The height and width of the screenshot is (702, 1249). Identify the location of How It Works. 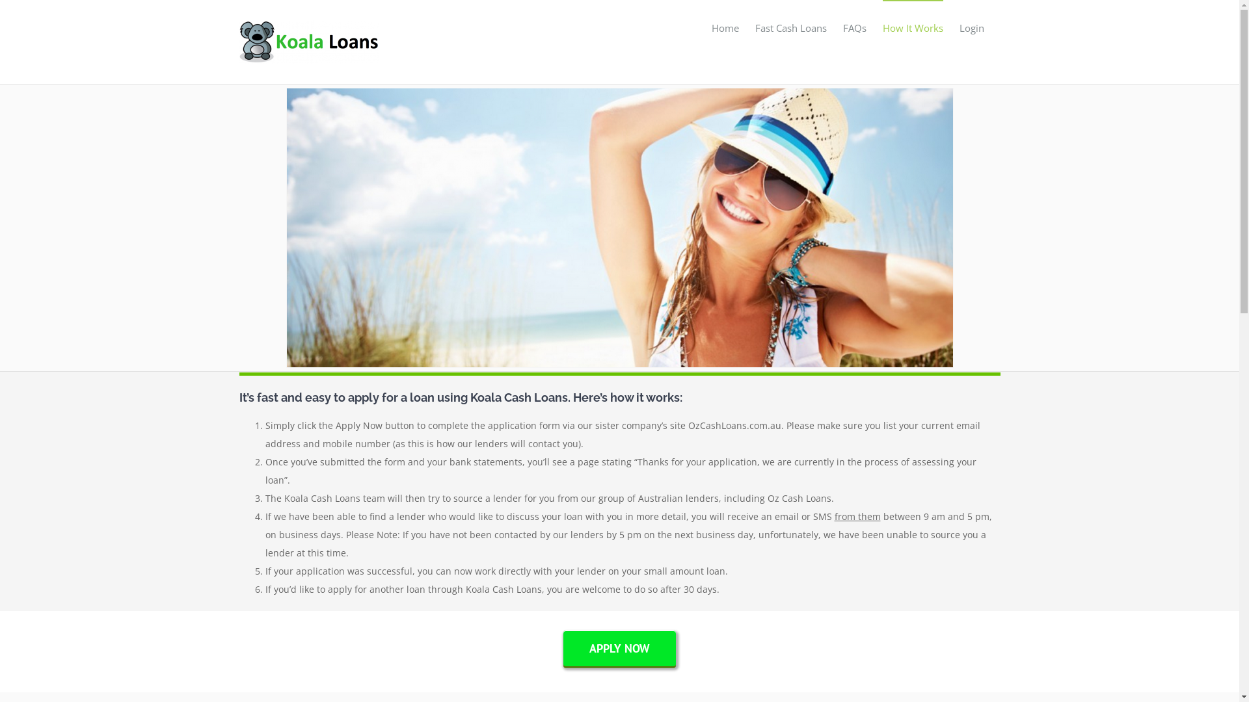
(912, 27).